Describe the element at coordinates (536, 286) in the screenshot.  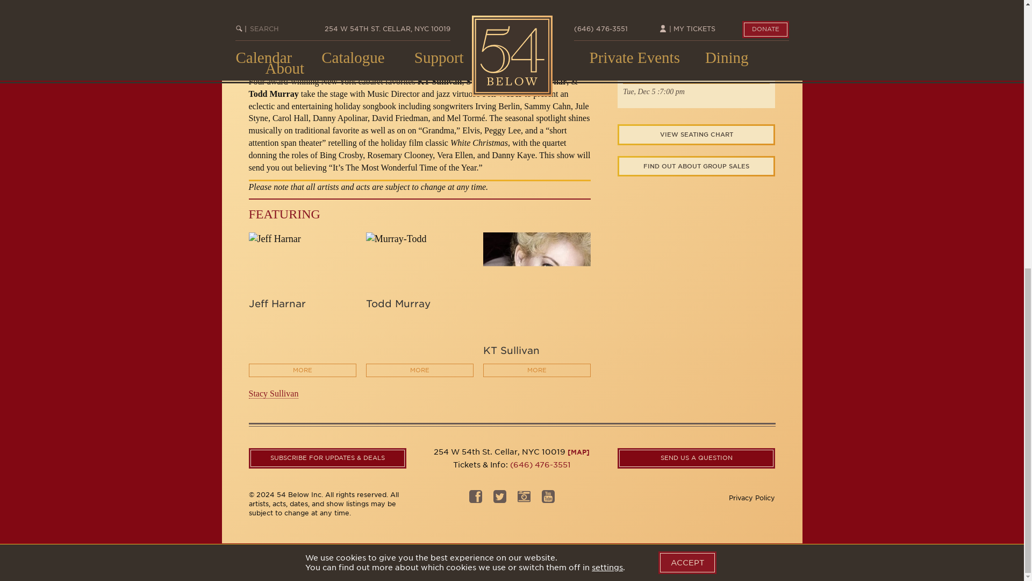
I see `Sullivan-KT` at that location.